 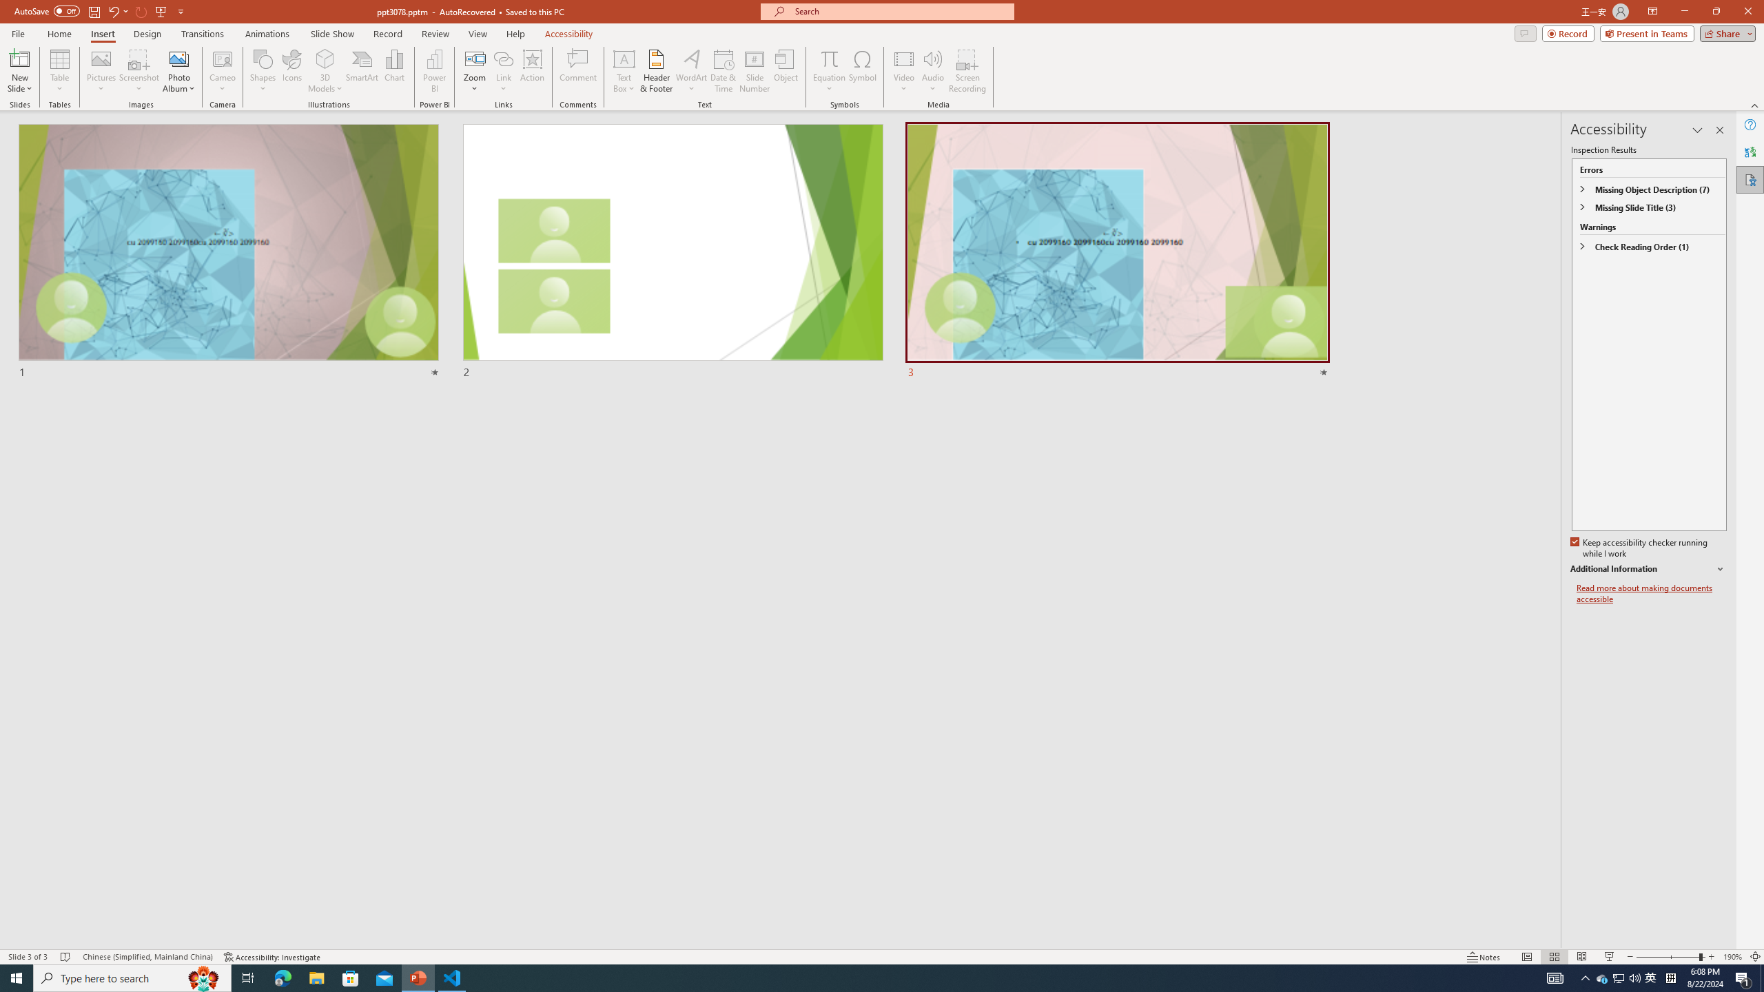 I want to click on New Photo Album..., so click(x=178, y=59).